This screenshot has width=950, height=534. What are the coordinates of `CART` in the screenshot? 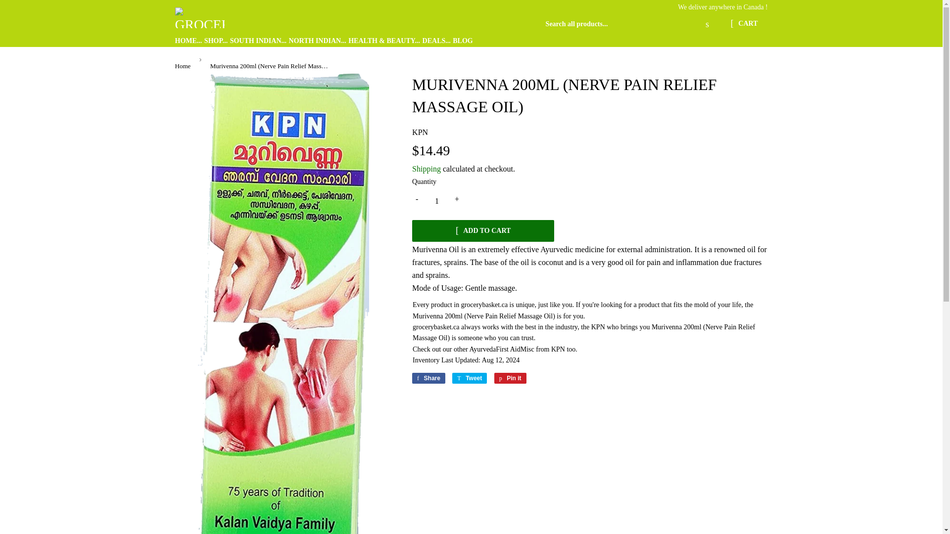 It's located at (469, 378).